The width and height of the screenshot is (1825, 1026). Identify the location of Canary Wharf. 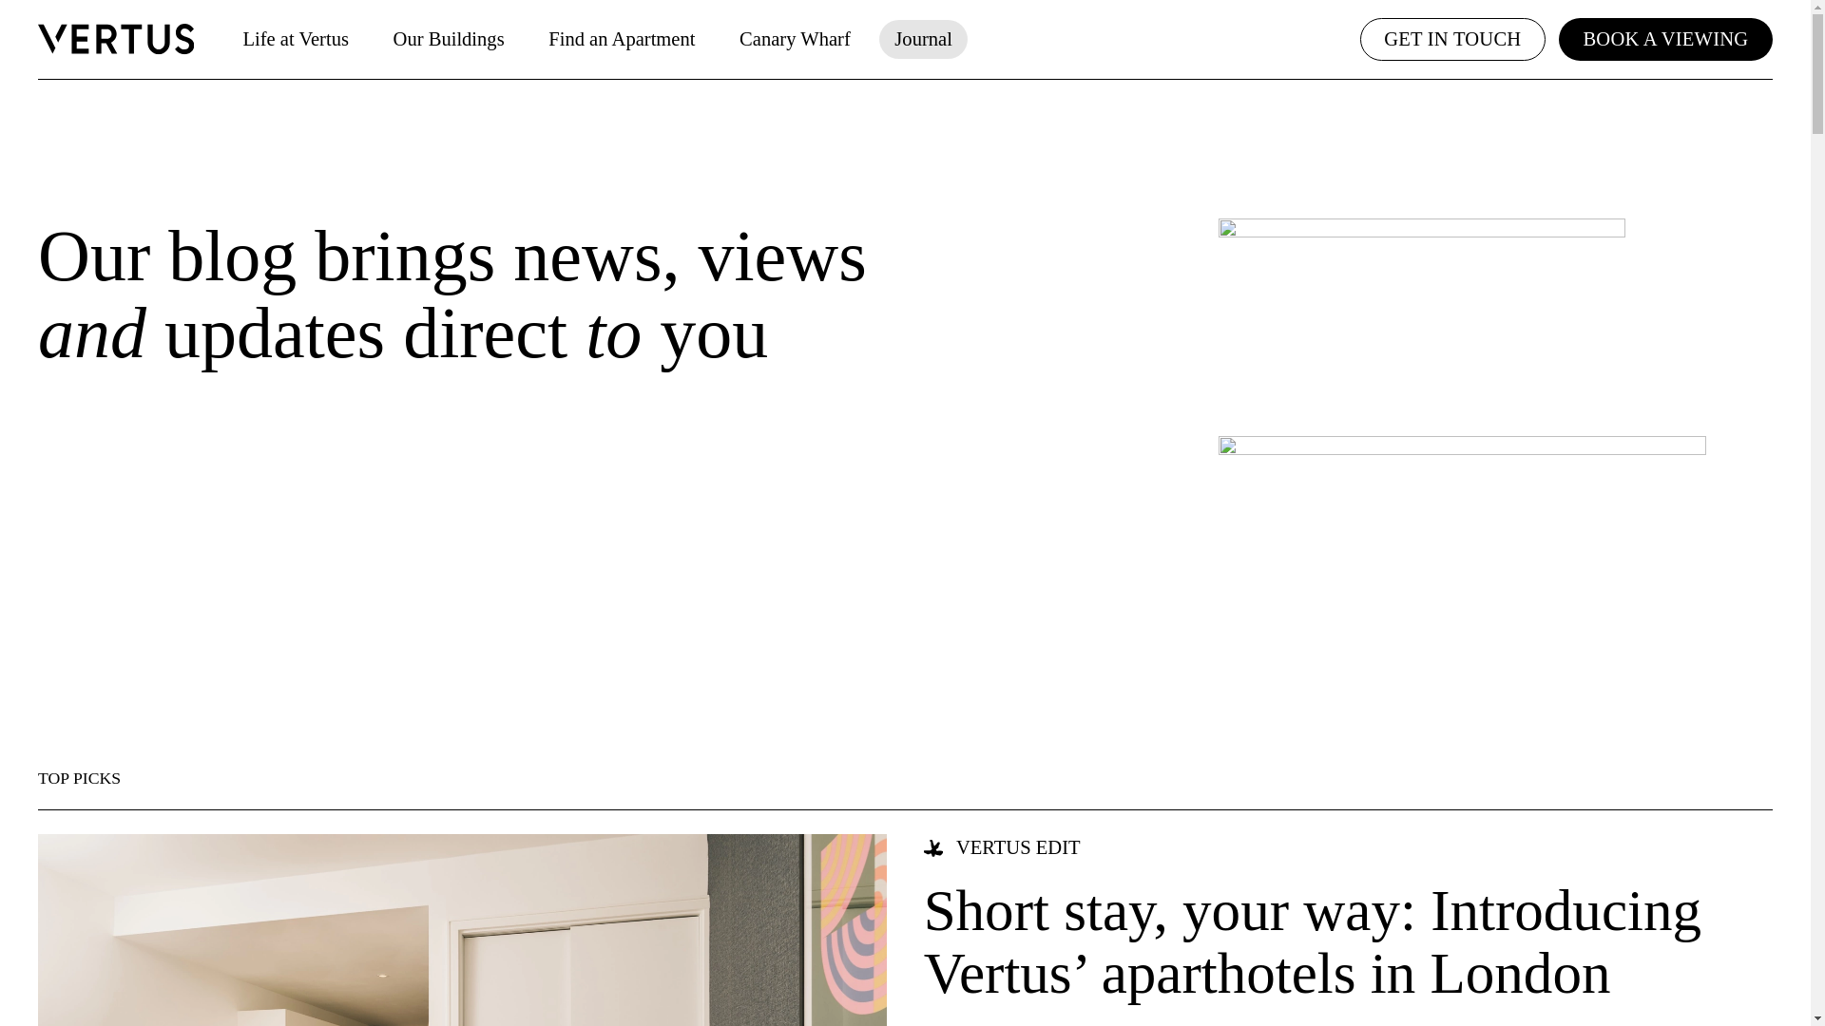
(796, 38).